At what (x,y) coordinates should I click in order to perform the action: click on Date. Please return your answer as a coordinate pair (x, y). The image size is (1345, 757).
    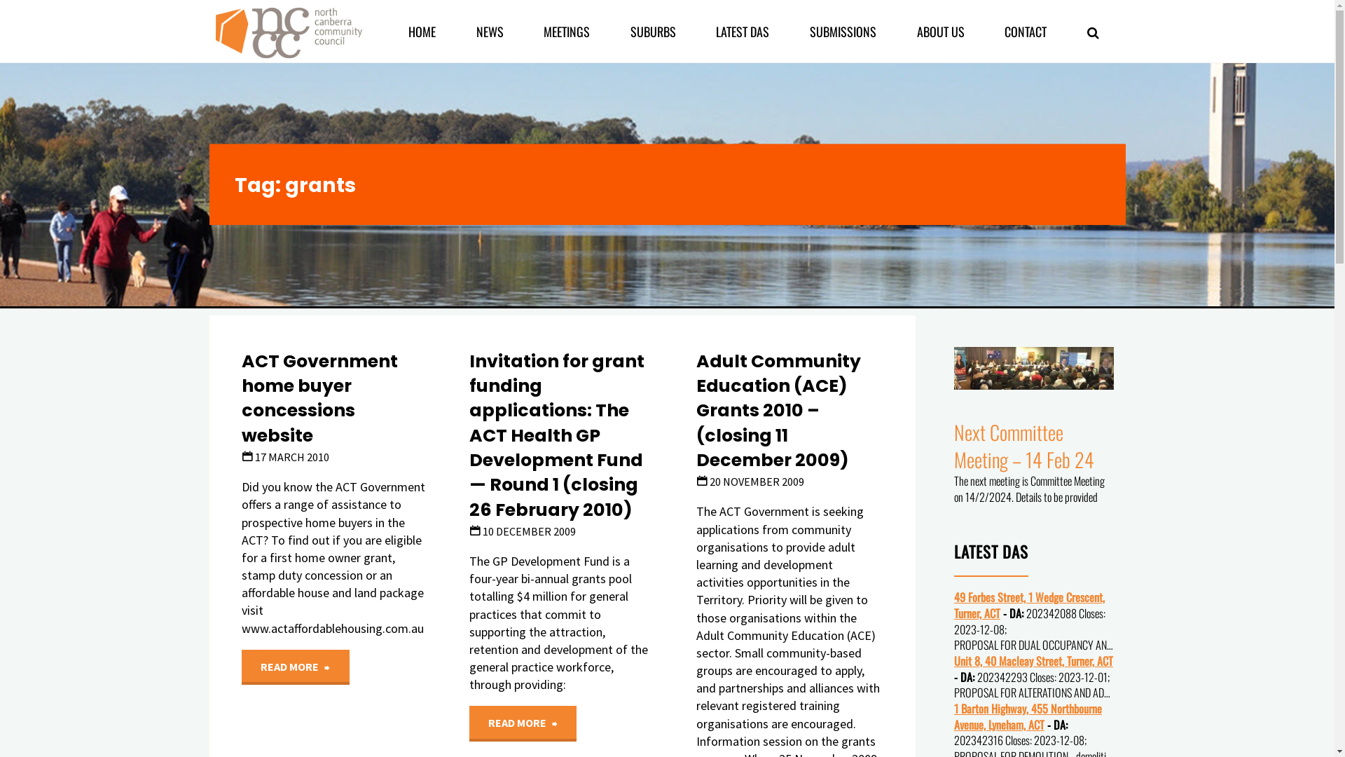
    Looking at the image, I should click on (702, 482).